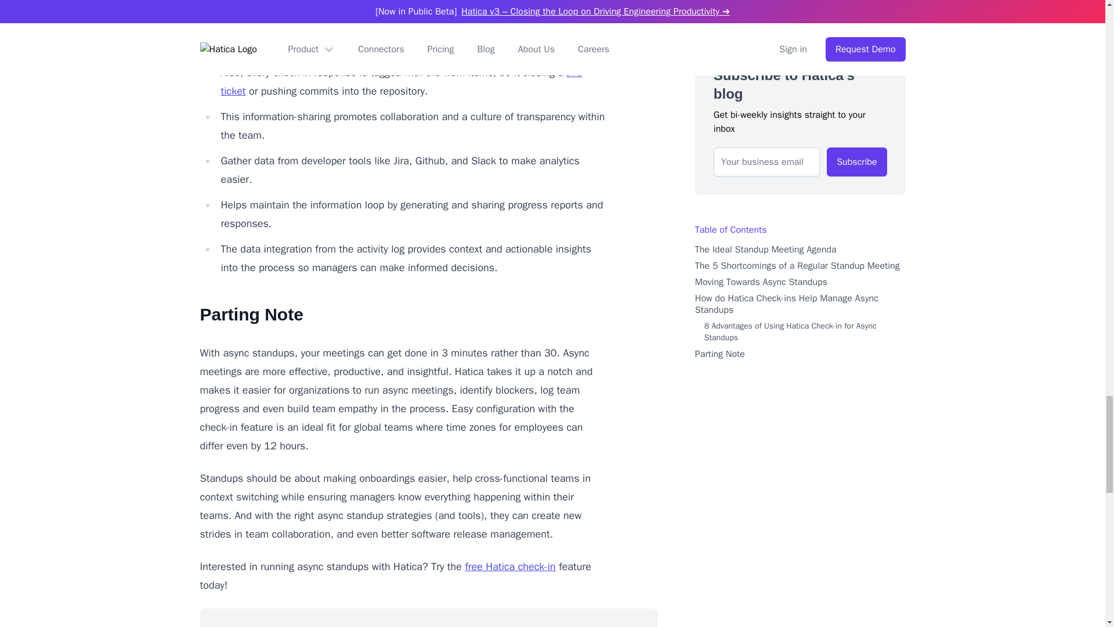 Image resolution: width=1114 pixels, height=627 pixels. I want to click on Jira ticket, so click(401, 82).